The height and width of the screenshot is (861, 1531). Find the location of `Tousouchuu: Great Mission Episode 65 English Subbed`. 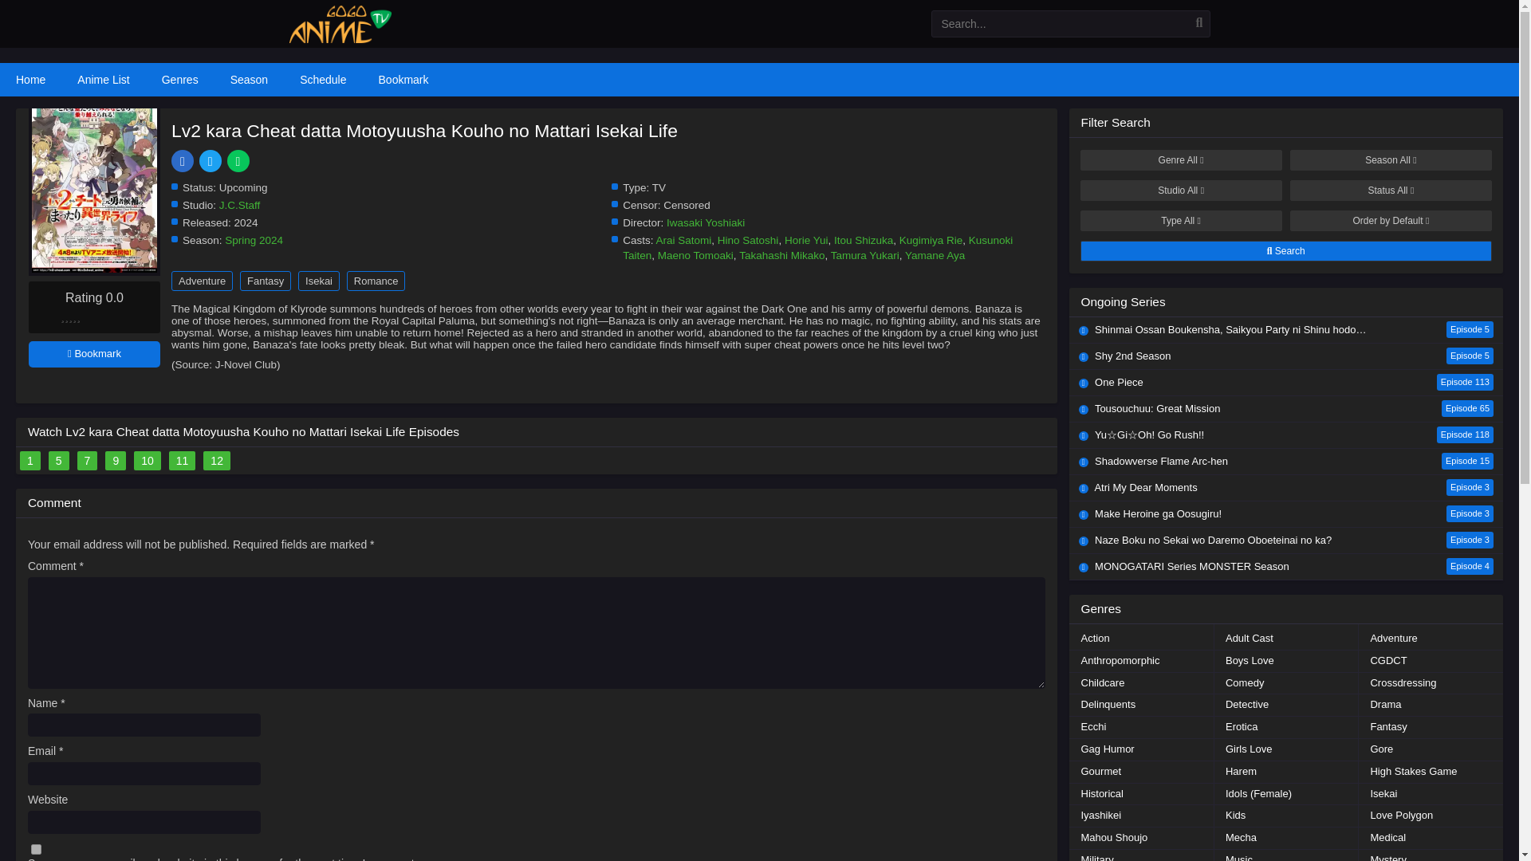

Tousouchuu: Great Mission Episode 65 English Subbed is located at coordinates (1285, 408).